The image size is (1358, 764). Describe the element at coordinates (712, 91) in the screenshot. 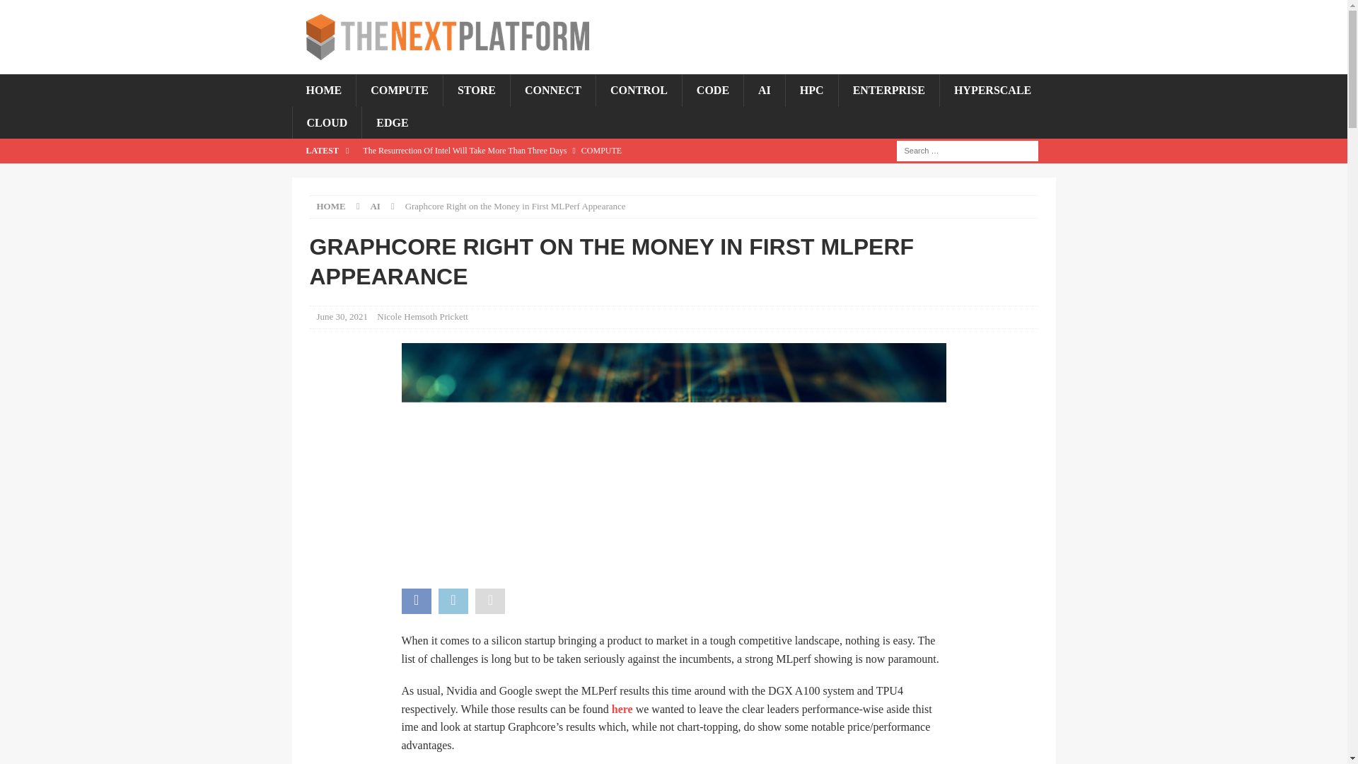

I see `CODE` at that location.